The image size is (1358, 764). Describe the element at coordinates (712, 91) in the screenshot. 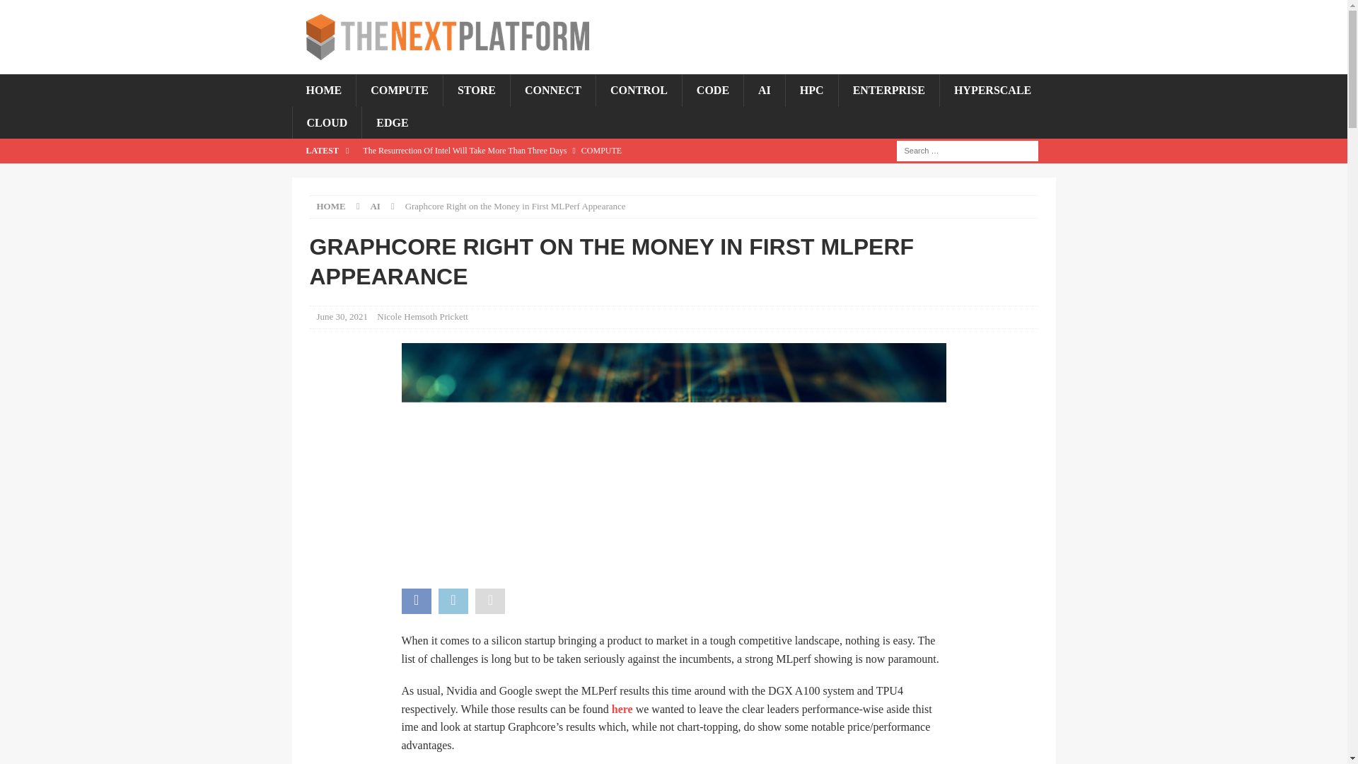

I see `CODE` at that location.